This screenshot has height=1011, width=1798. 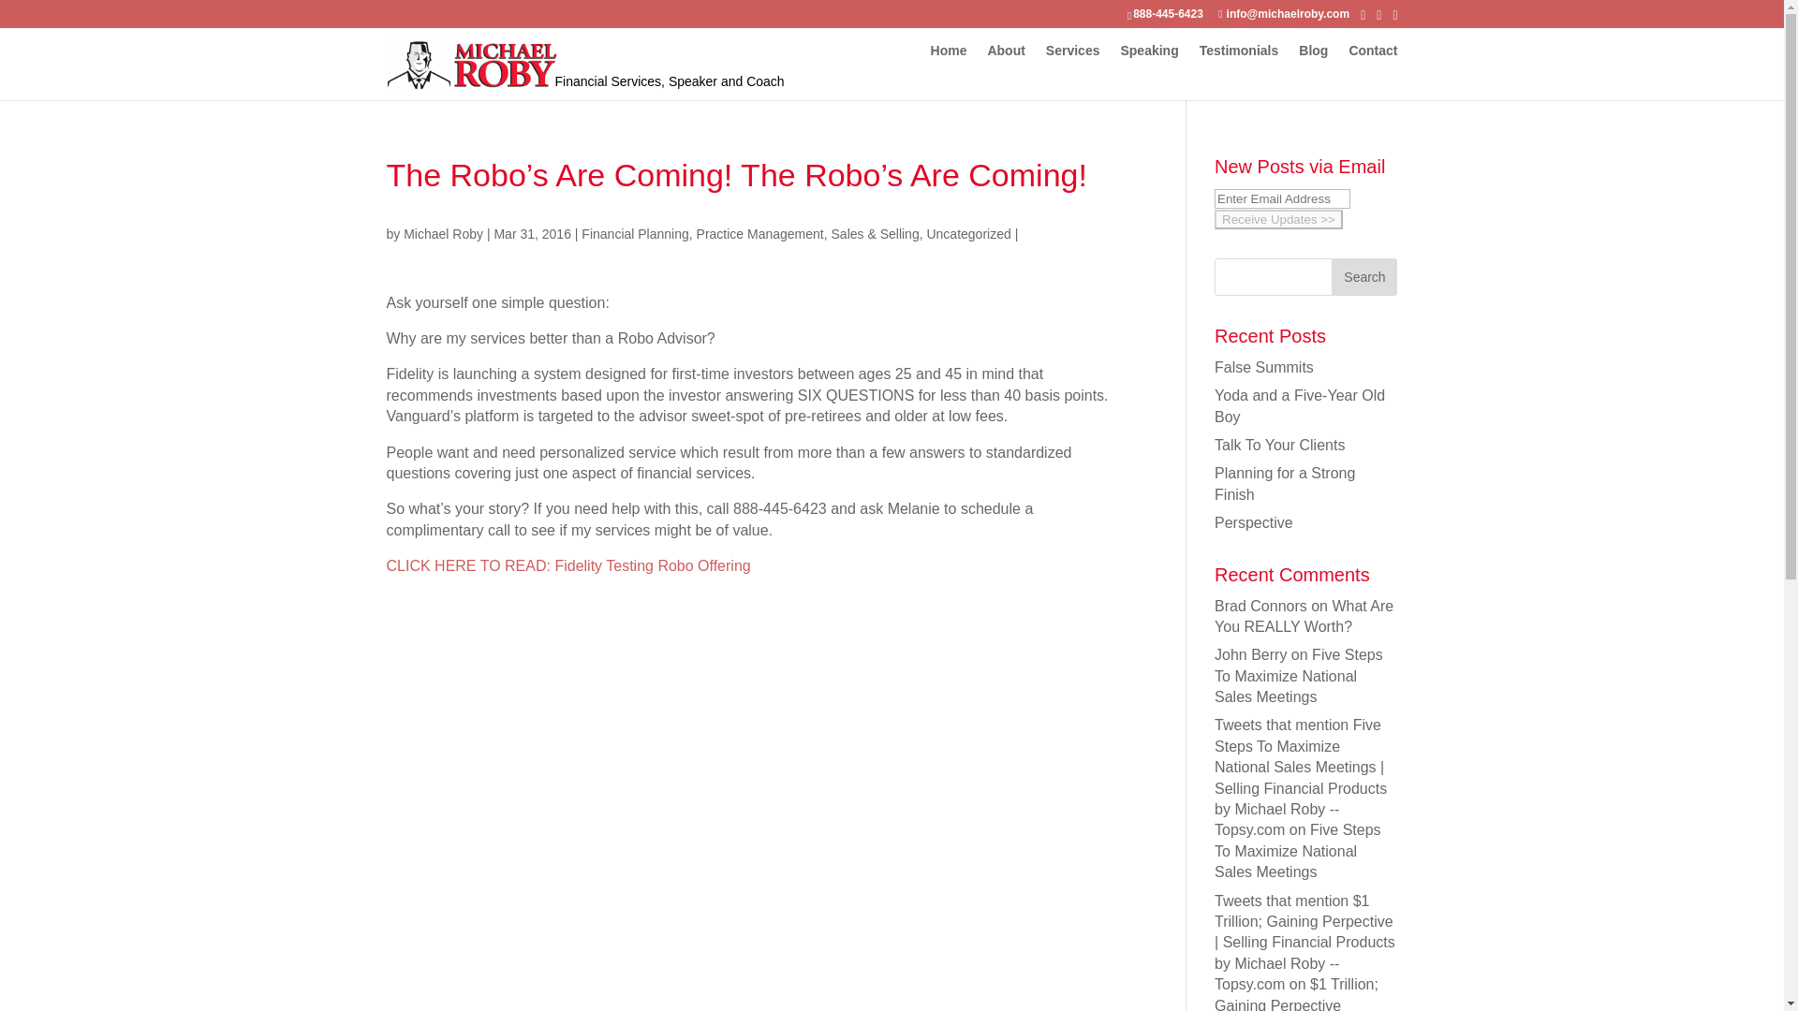 I want to click on Services, so click(x=1073, y=51).